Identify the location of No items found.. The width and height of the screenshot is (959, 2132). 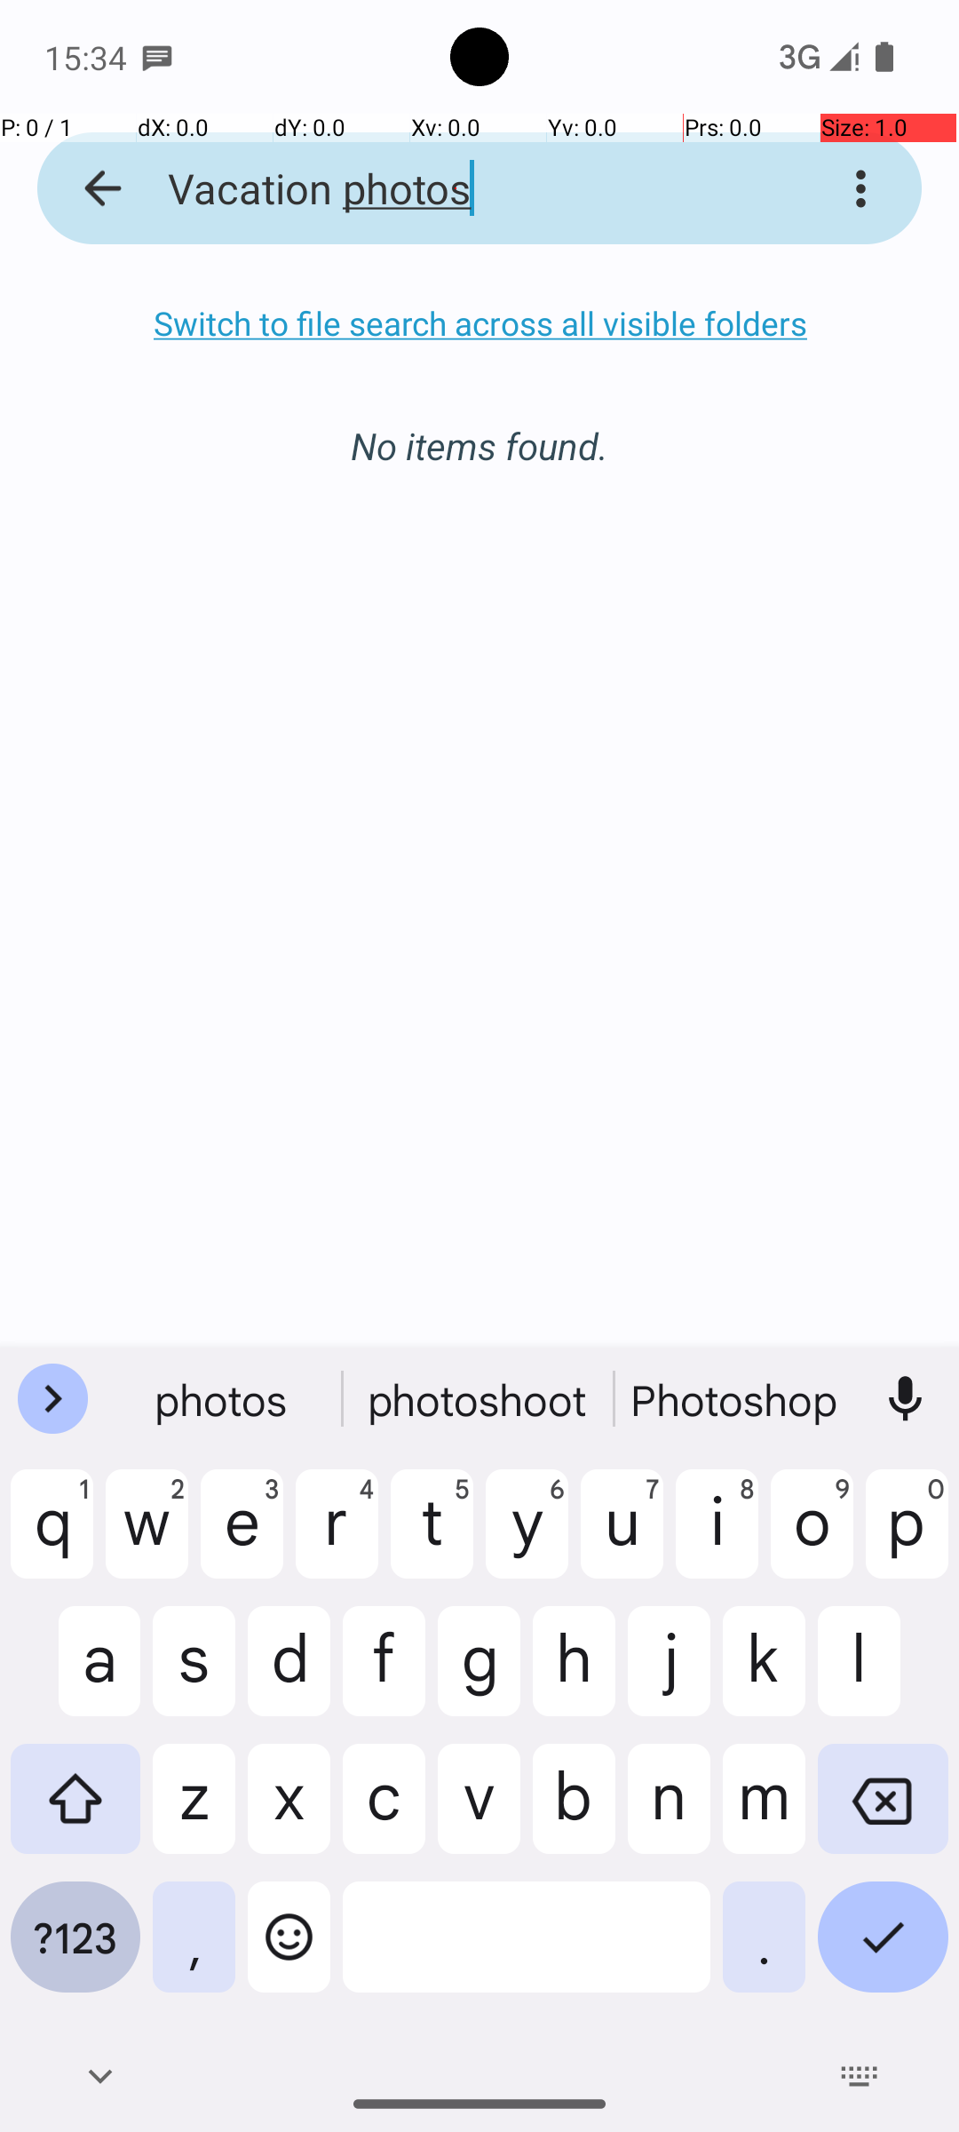
(479, 426).